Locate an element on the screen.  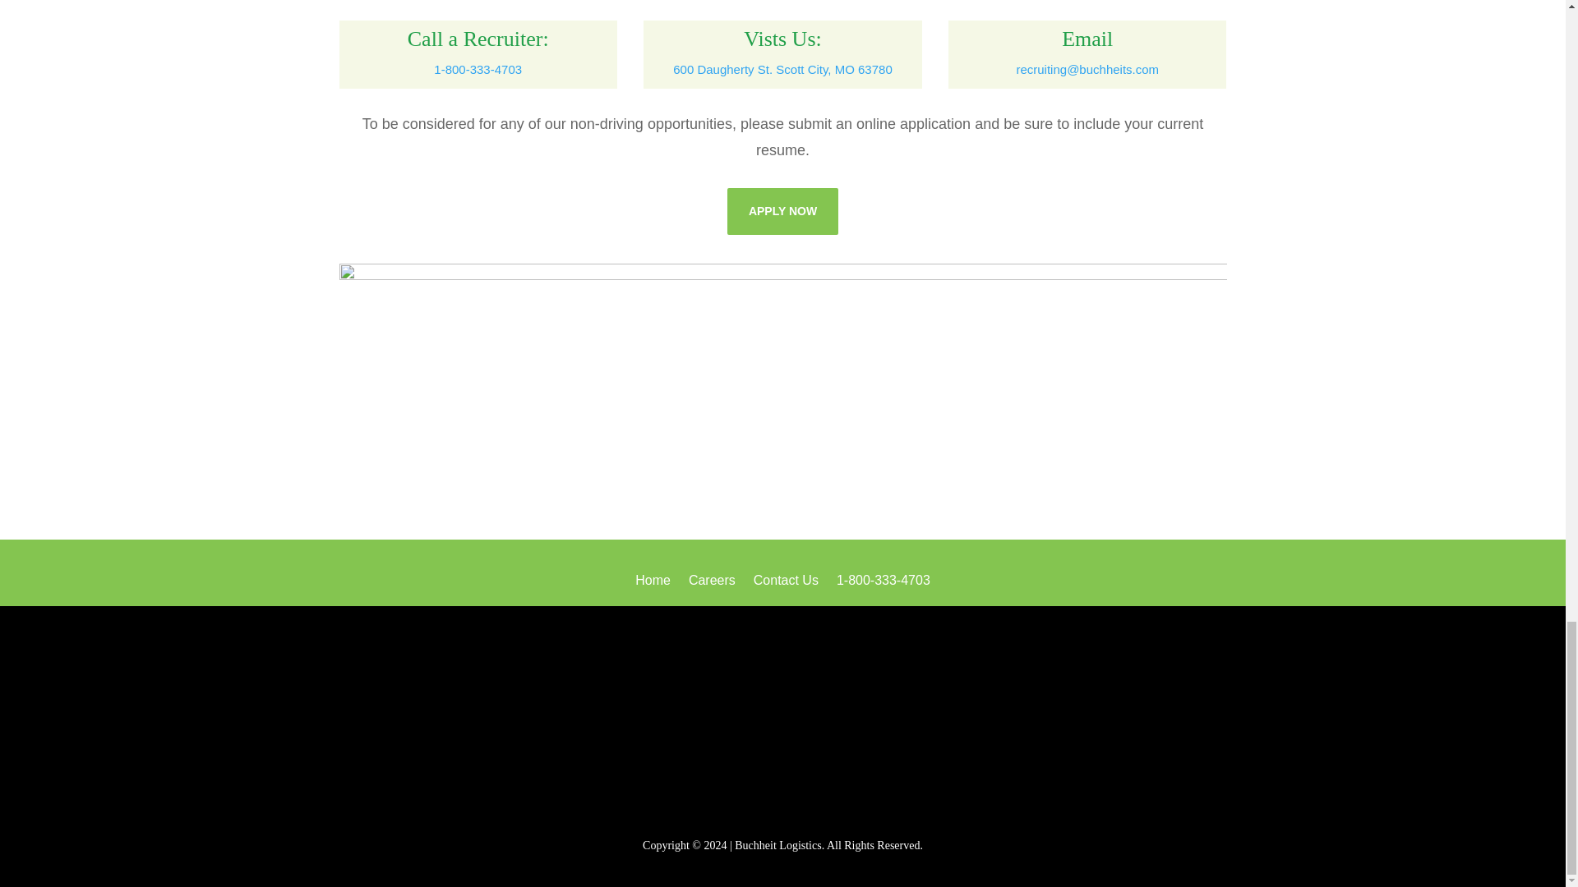
1-800-333-4703 is located at coordinates (478, 69).